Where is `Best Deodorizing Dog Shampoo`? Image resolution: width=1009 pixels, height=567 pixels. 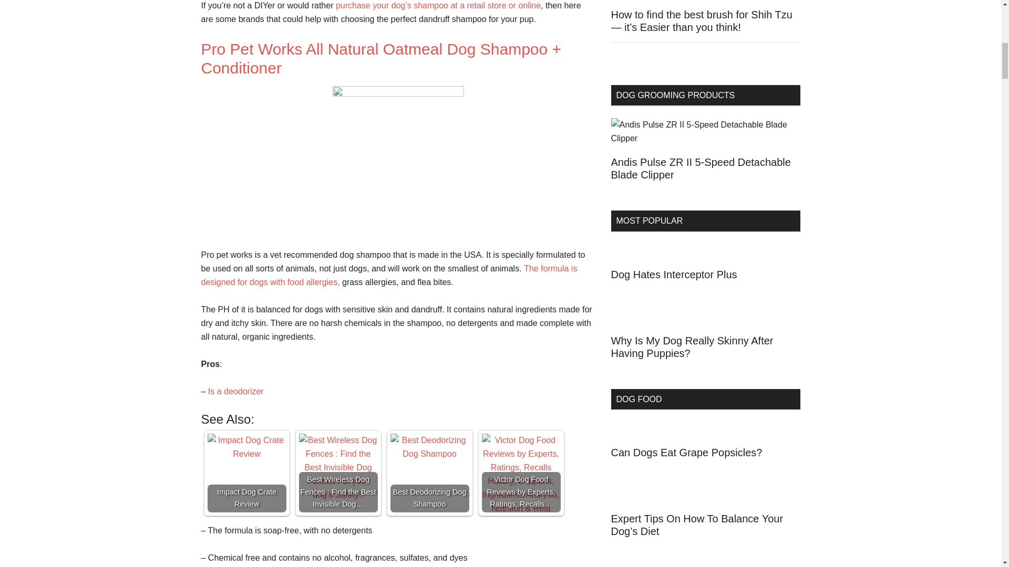 Best Deodorizing Dog Shampoo is located at coordinates (429, 447).